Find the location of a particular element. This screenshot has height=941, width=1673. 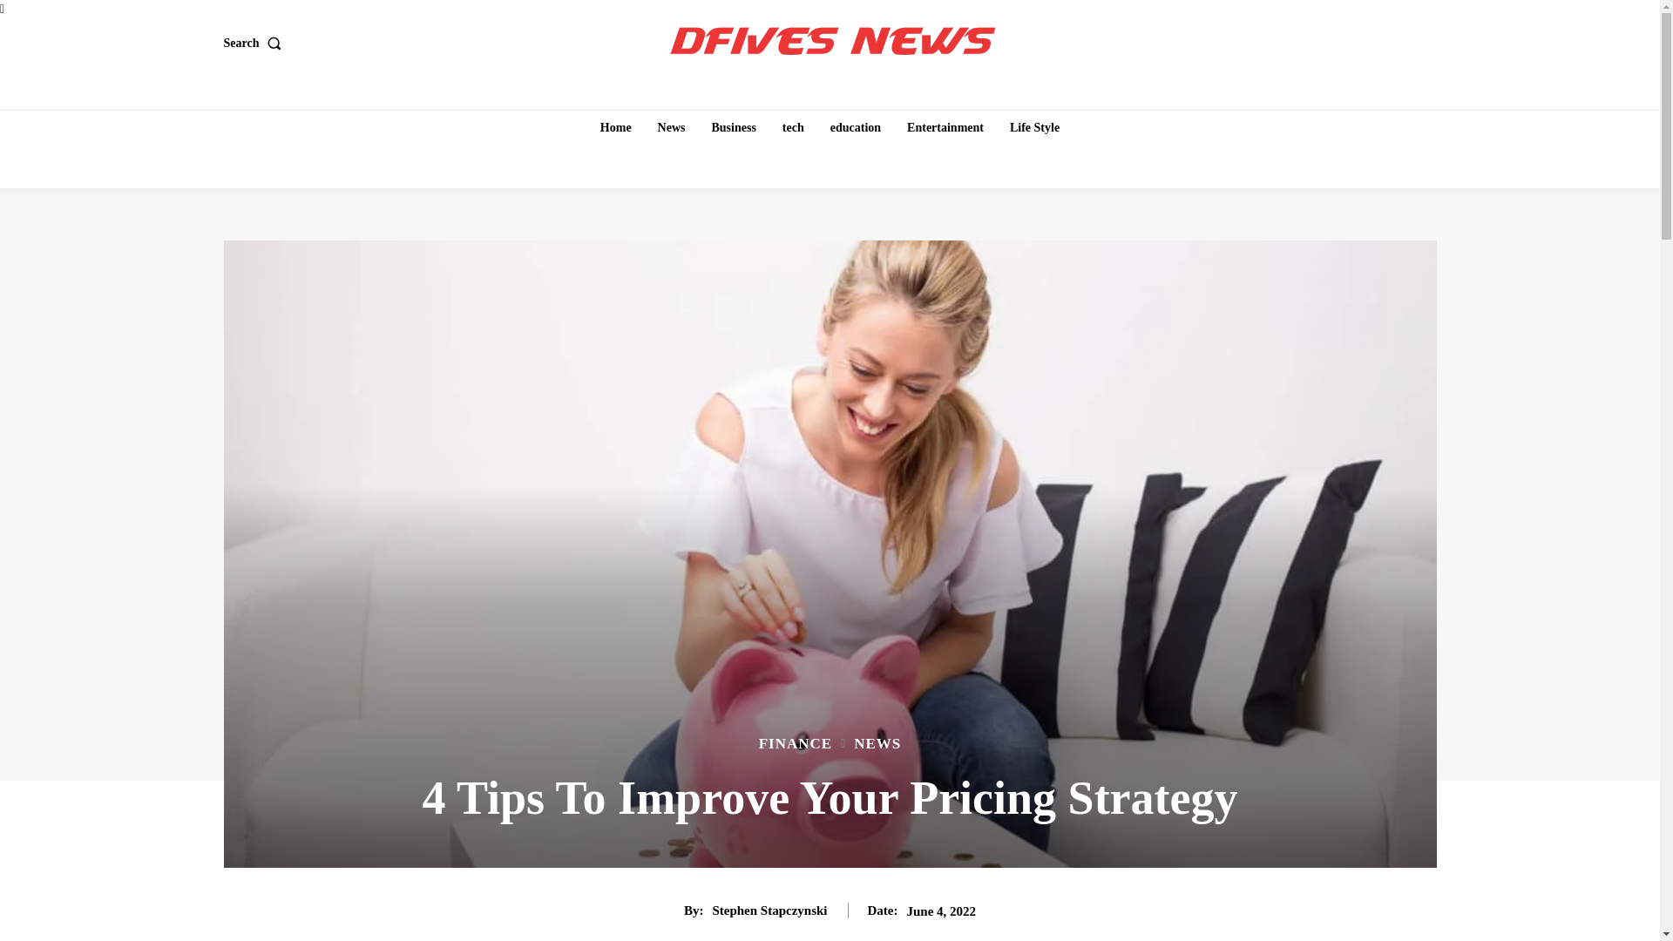

NEWS is located at coordinates (877, 742).